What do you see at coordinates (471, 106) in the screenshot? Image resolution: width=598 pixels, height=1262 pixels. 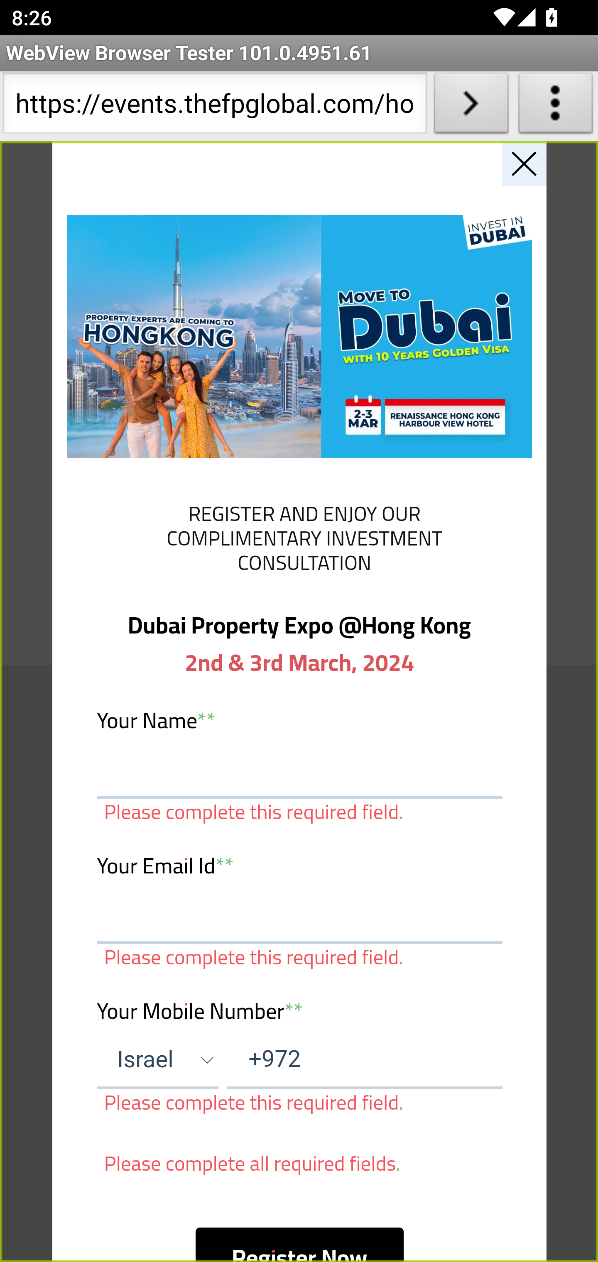 I see `Load URL` at bounding box center [471, 106].